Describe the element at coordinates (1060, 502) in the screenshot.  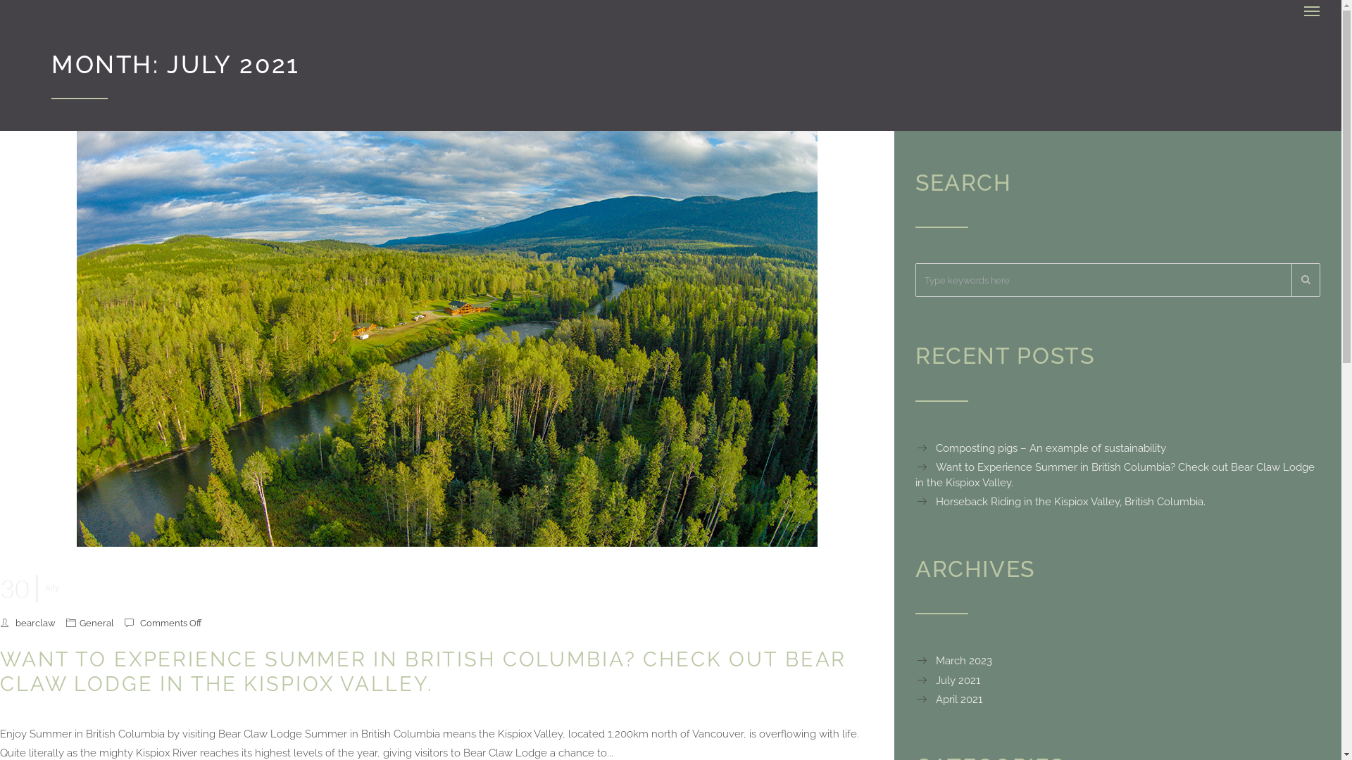
I see `Horseback Riding in the Kispiox Valley, British Columbia.` at that location.